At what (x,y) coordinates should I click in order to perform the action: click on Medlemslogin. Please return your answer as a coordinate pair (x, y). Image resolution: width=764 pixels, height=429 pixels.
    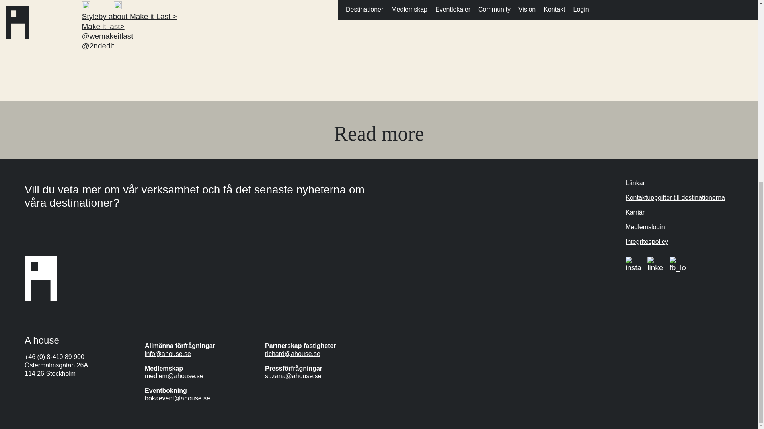
    Looking at the image, I should click on (645, 226).